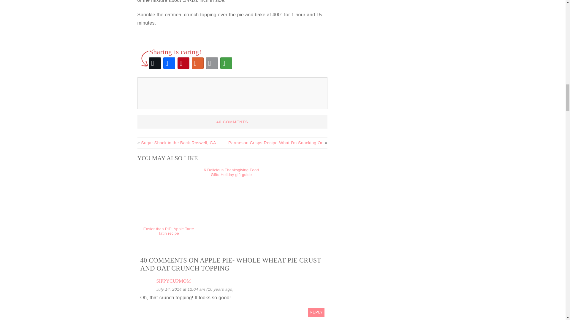 This screenshot has height=320, width=570. Describe the element at coordinates (183, 63) in the screenshot. I see `Pinterest` at that location.